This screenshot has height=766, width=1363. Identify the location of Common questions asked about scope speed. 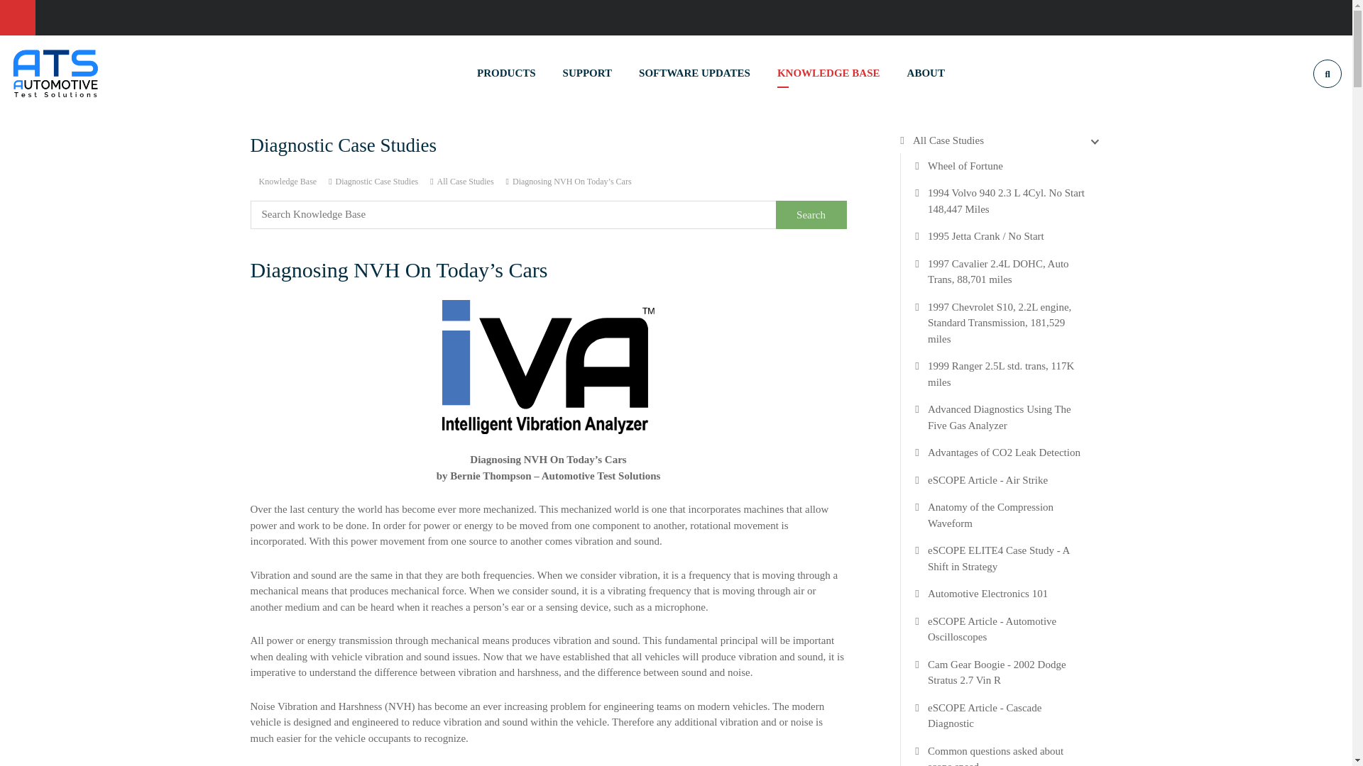
(1008, 755).